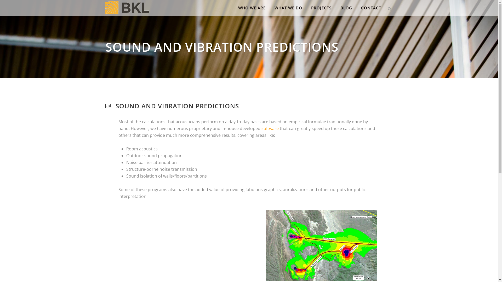 The image size is (502, 282). Describe the element at coordinates (288, 8) in the screenshot. I see `WHAT WE DO` at that location.